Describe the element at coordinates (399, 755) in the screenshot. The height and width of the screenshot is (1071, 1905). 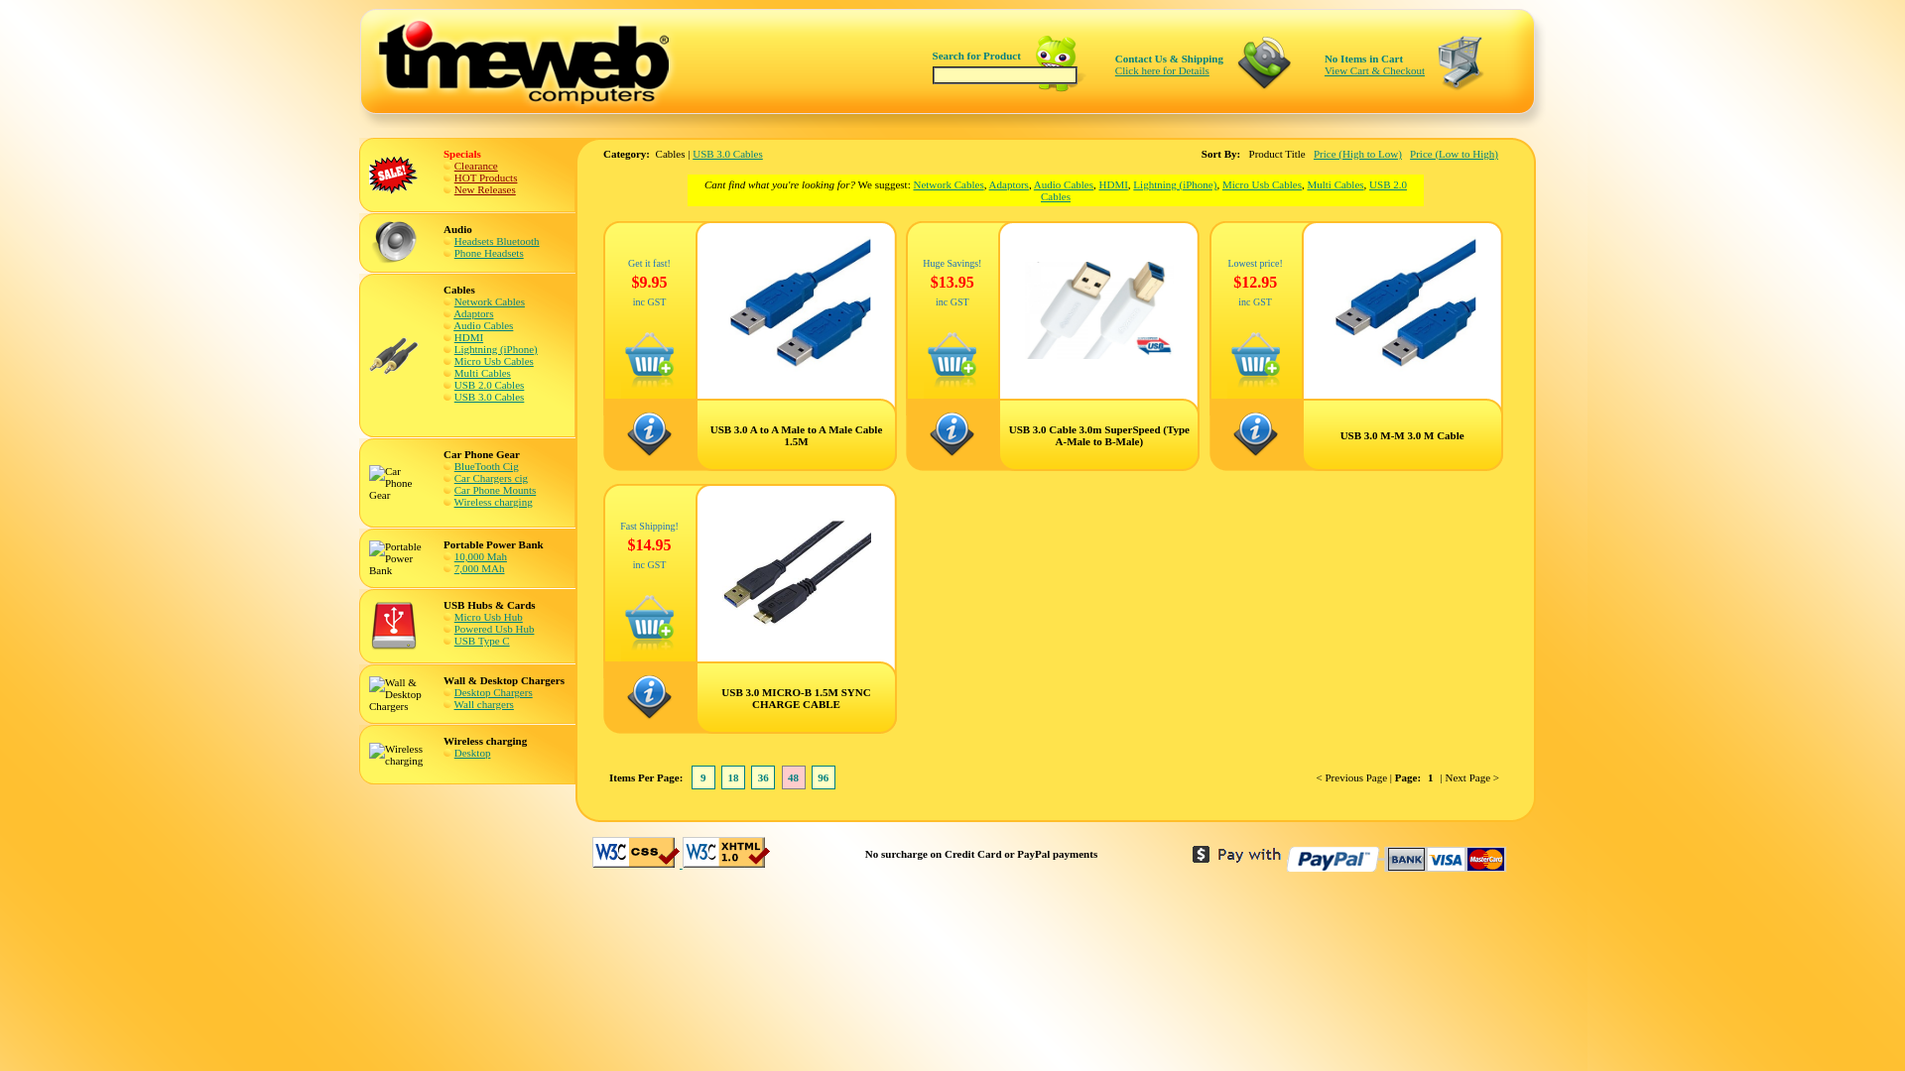
I see `Wireless charging ` at that location.